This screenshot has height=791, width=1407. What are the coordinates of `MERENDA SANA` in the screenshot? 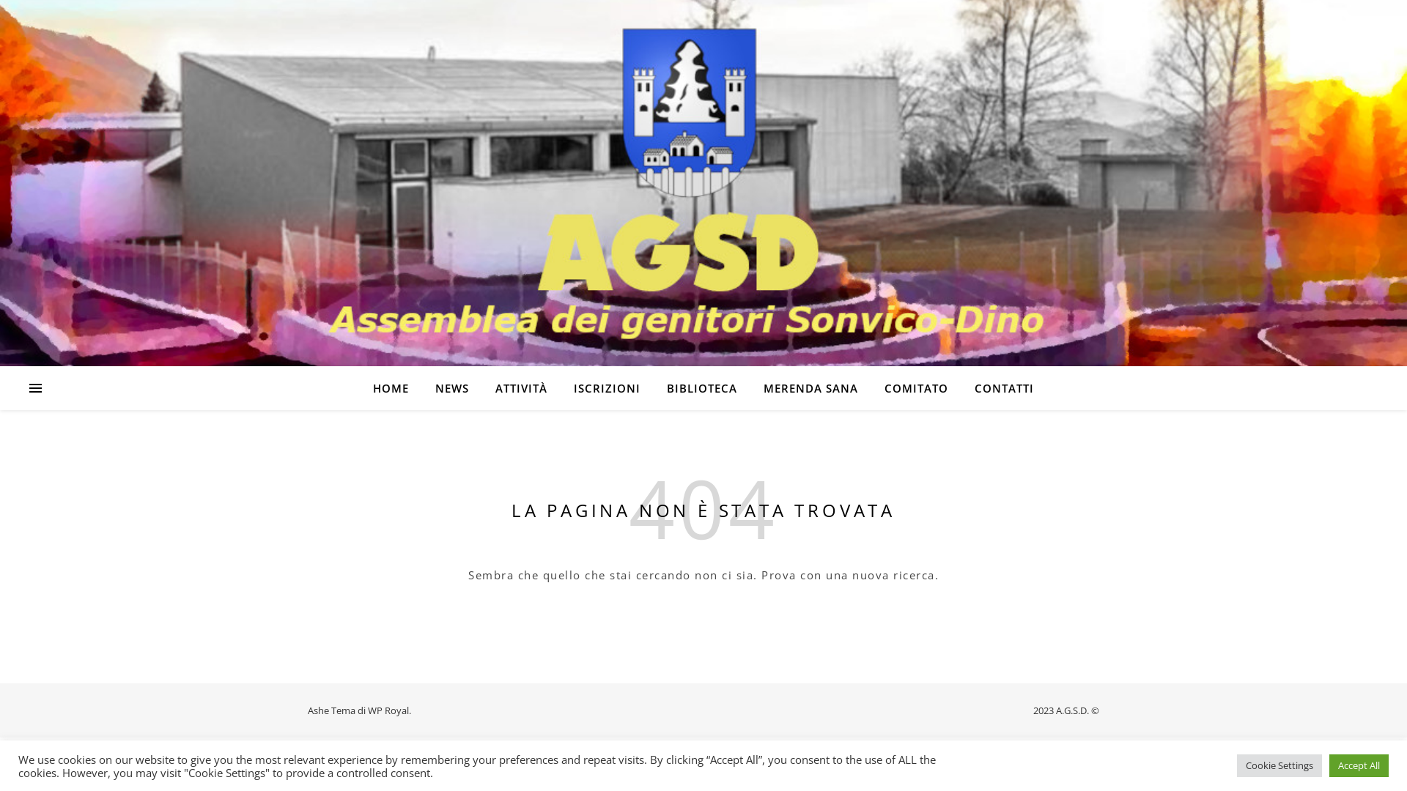 It's located at (810, 388).